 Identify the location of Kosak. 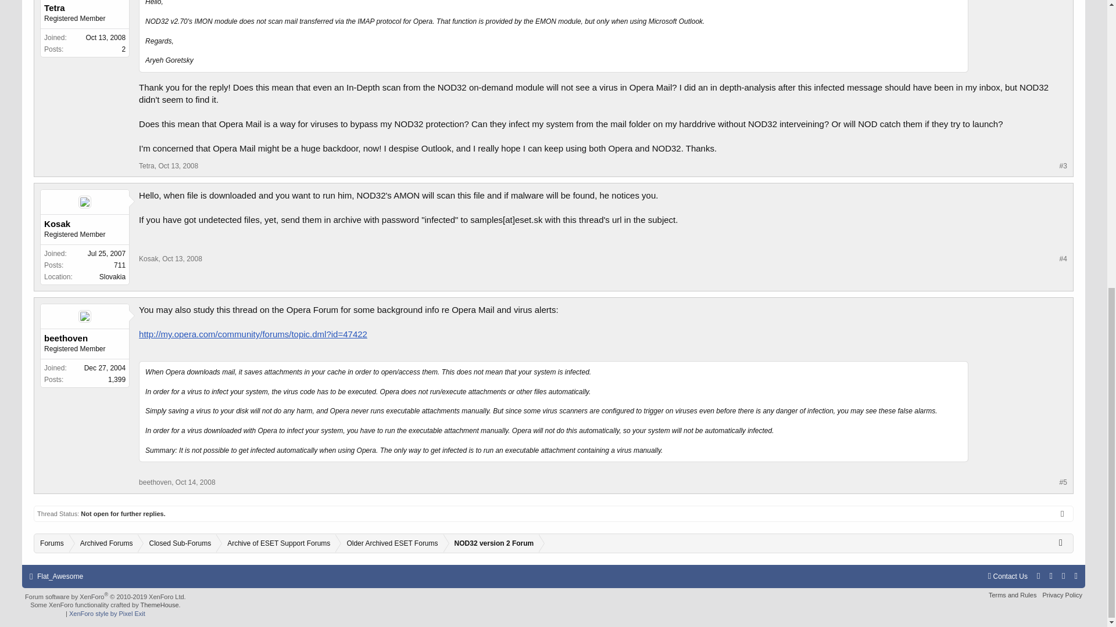
(85, 224).